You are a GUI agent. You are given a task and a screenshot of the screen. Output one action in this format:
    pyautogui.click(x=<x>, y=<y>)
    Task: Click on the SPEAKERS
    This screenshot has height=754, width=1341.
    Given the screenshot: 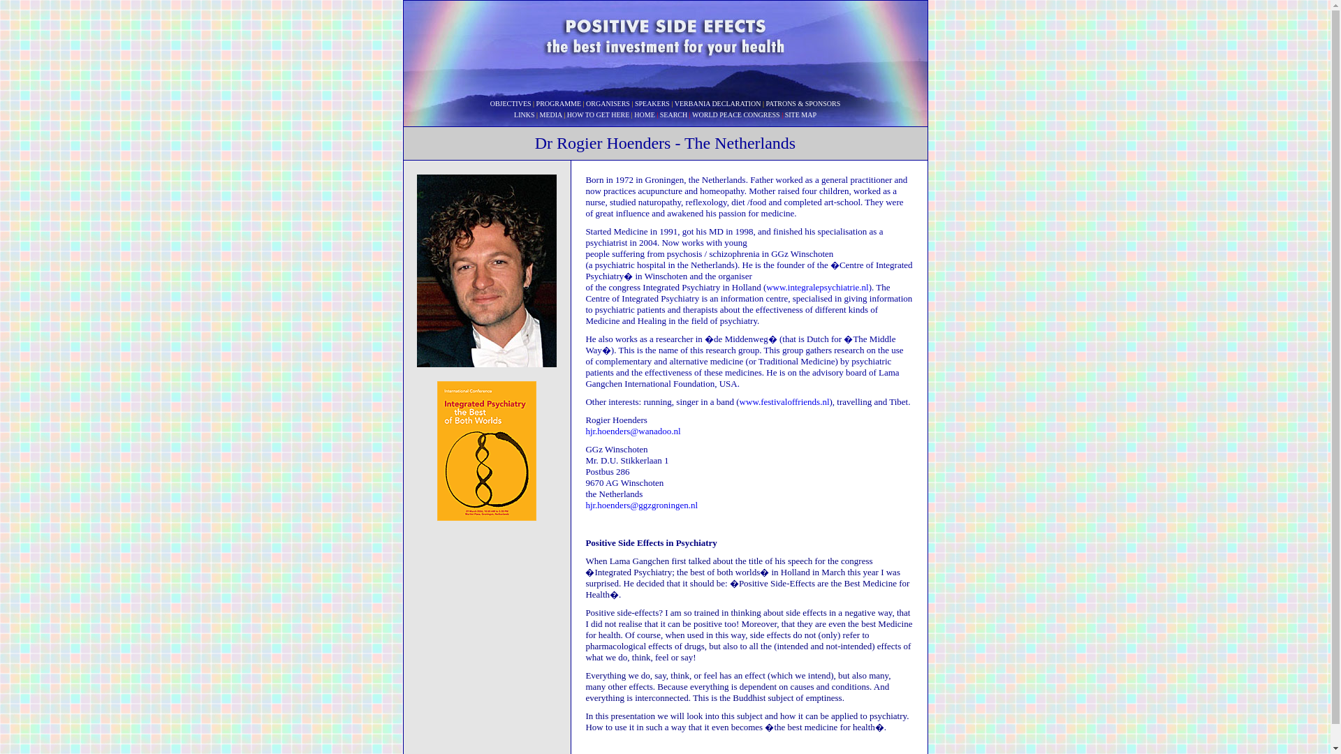 What is the action you would take?
    pyautogui.click(x=652, y=103)
    